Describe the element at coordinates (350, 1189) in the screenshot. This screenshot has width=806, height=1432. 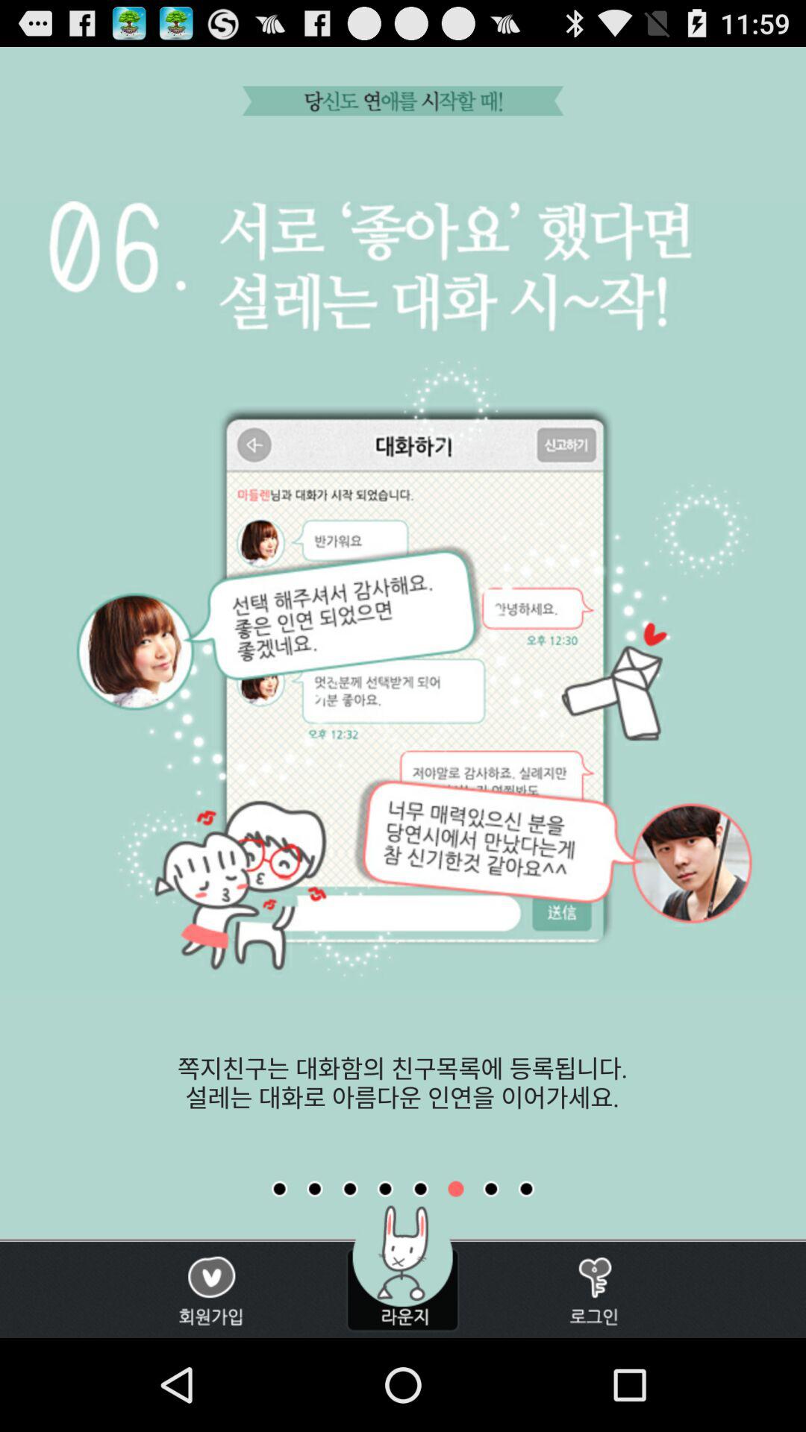
I see `go to earlier tutorial page` at that location.